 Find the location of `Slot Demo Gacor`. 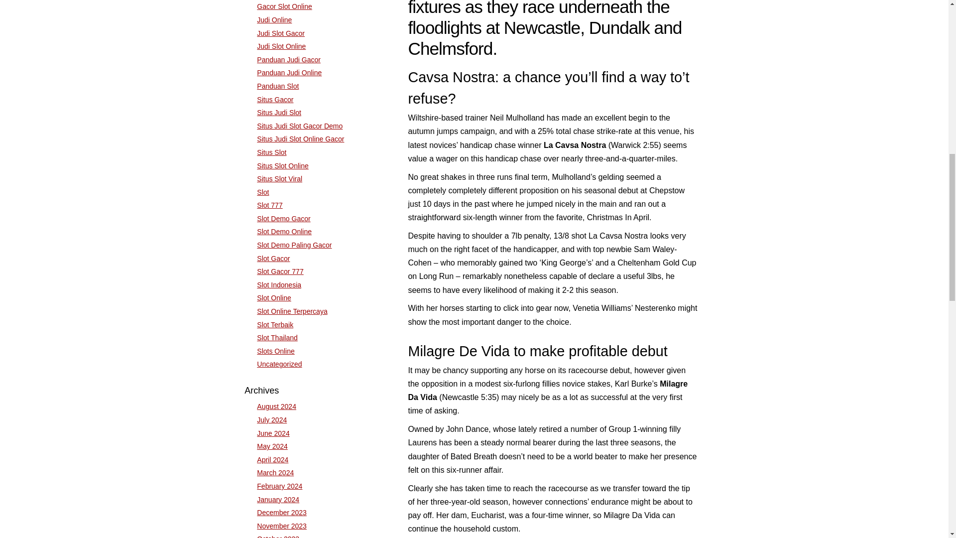

Slot Demo Gacor is located at coordinates (283, 218).